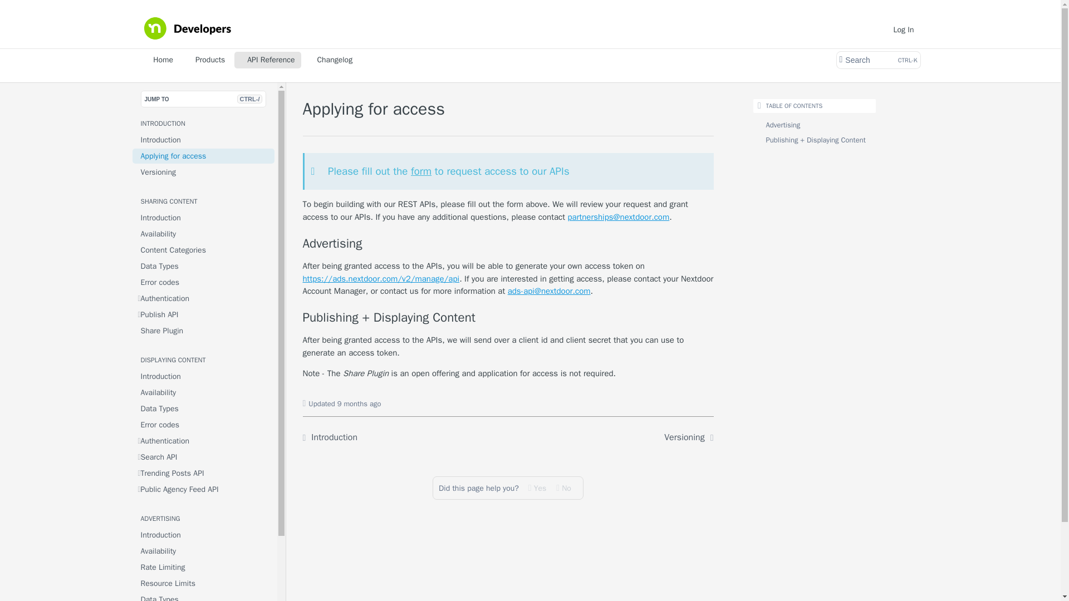  What do you see at coordinates (204, 156) in the screenshot?
I see `Applying for access` at bounding box center [204, 156].